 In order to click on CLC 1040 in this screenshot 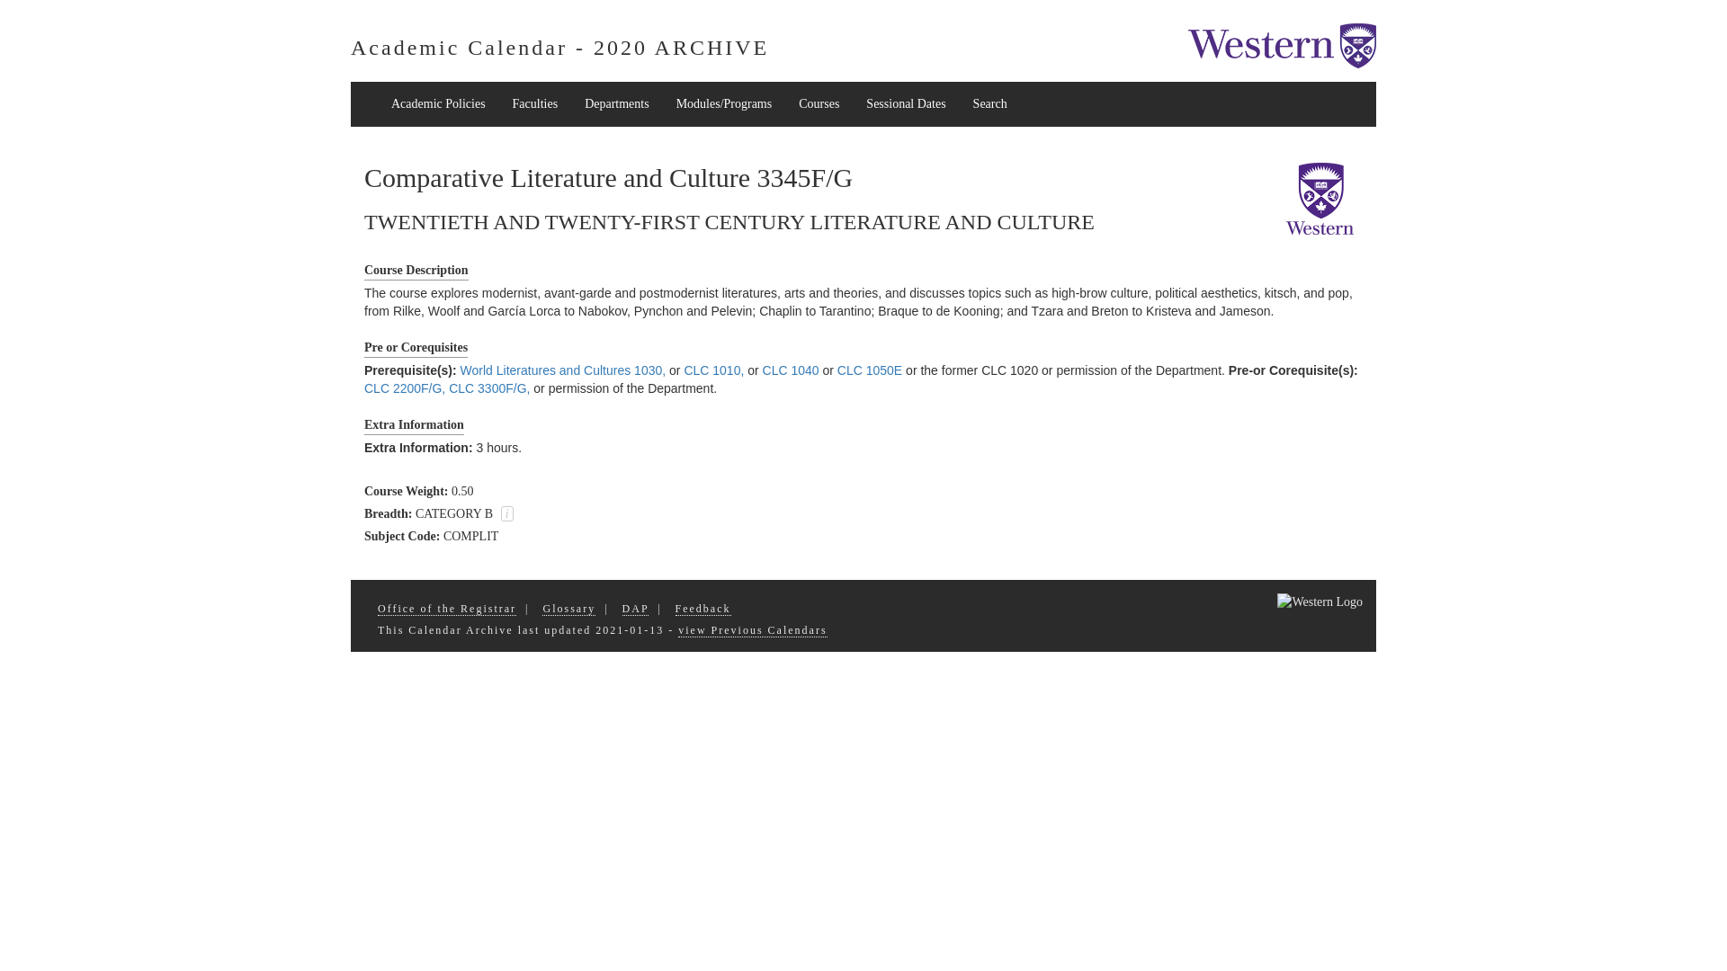, I will do `click(791, 370)`.